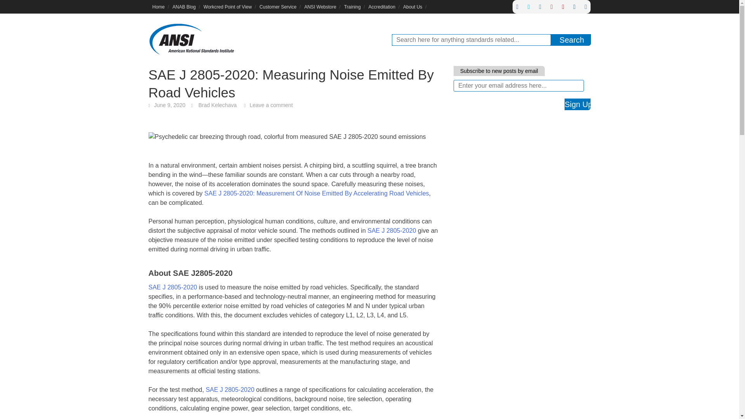  Describe the element at coordinates (413, 7) in the screenshot. I see `About Us` at that location.